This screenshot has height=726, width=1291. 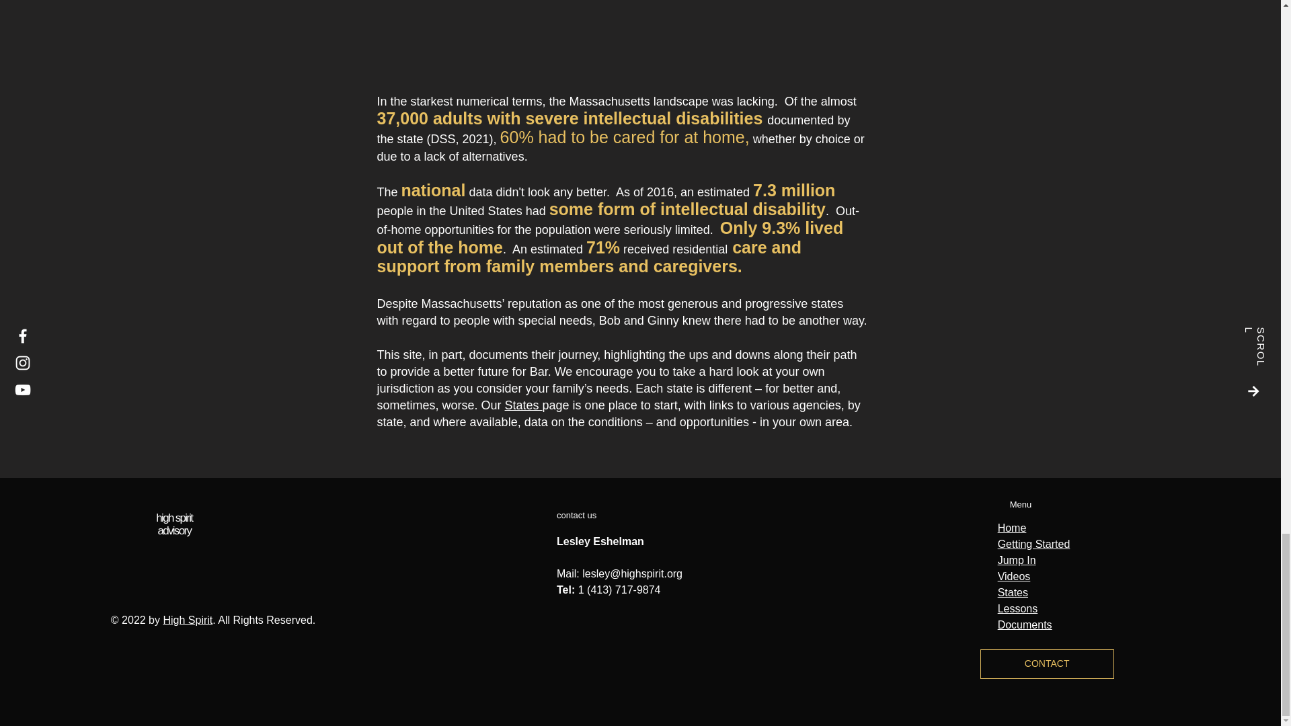 I want to click on high spirit, so click(x=174, y=518).